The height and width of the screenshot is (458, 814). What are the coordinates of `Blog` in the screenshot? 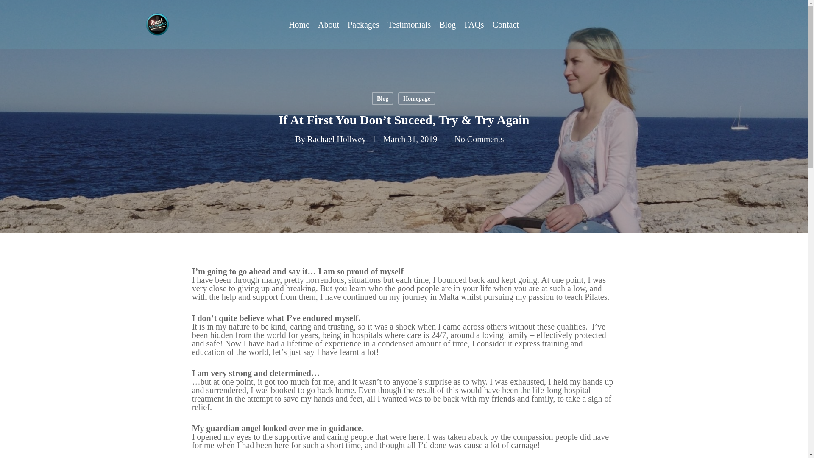 It's located at (448, 25).